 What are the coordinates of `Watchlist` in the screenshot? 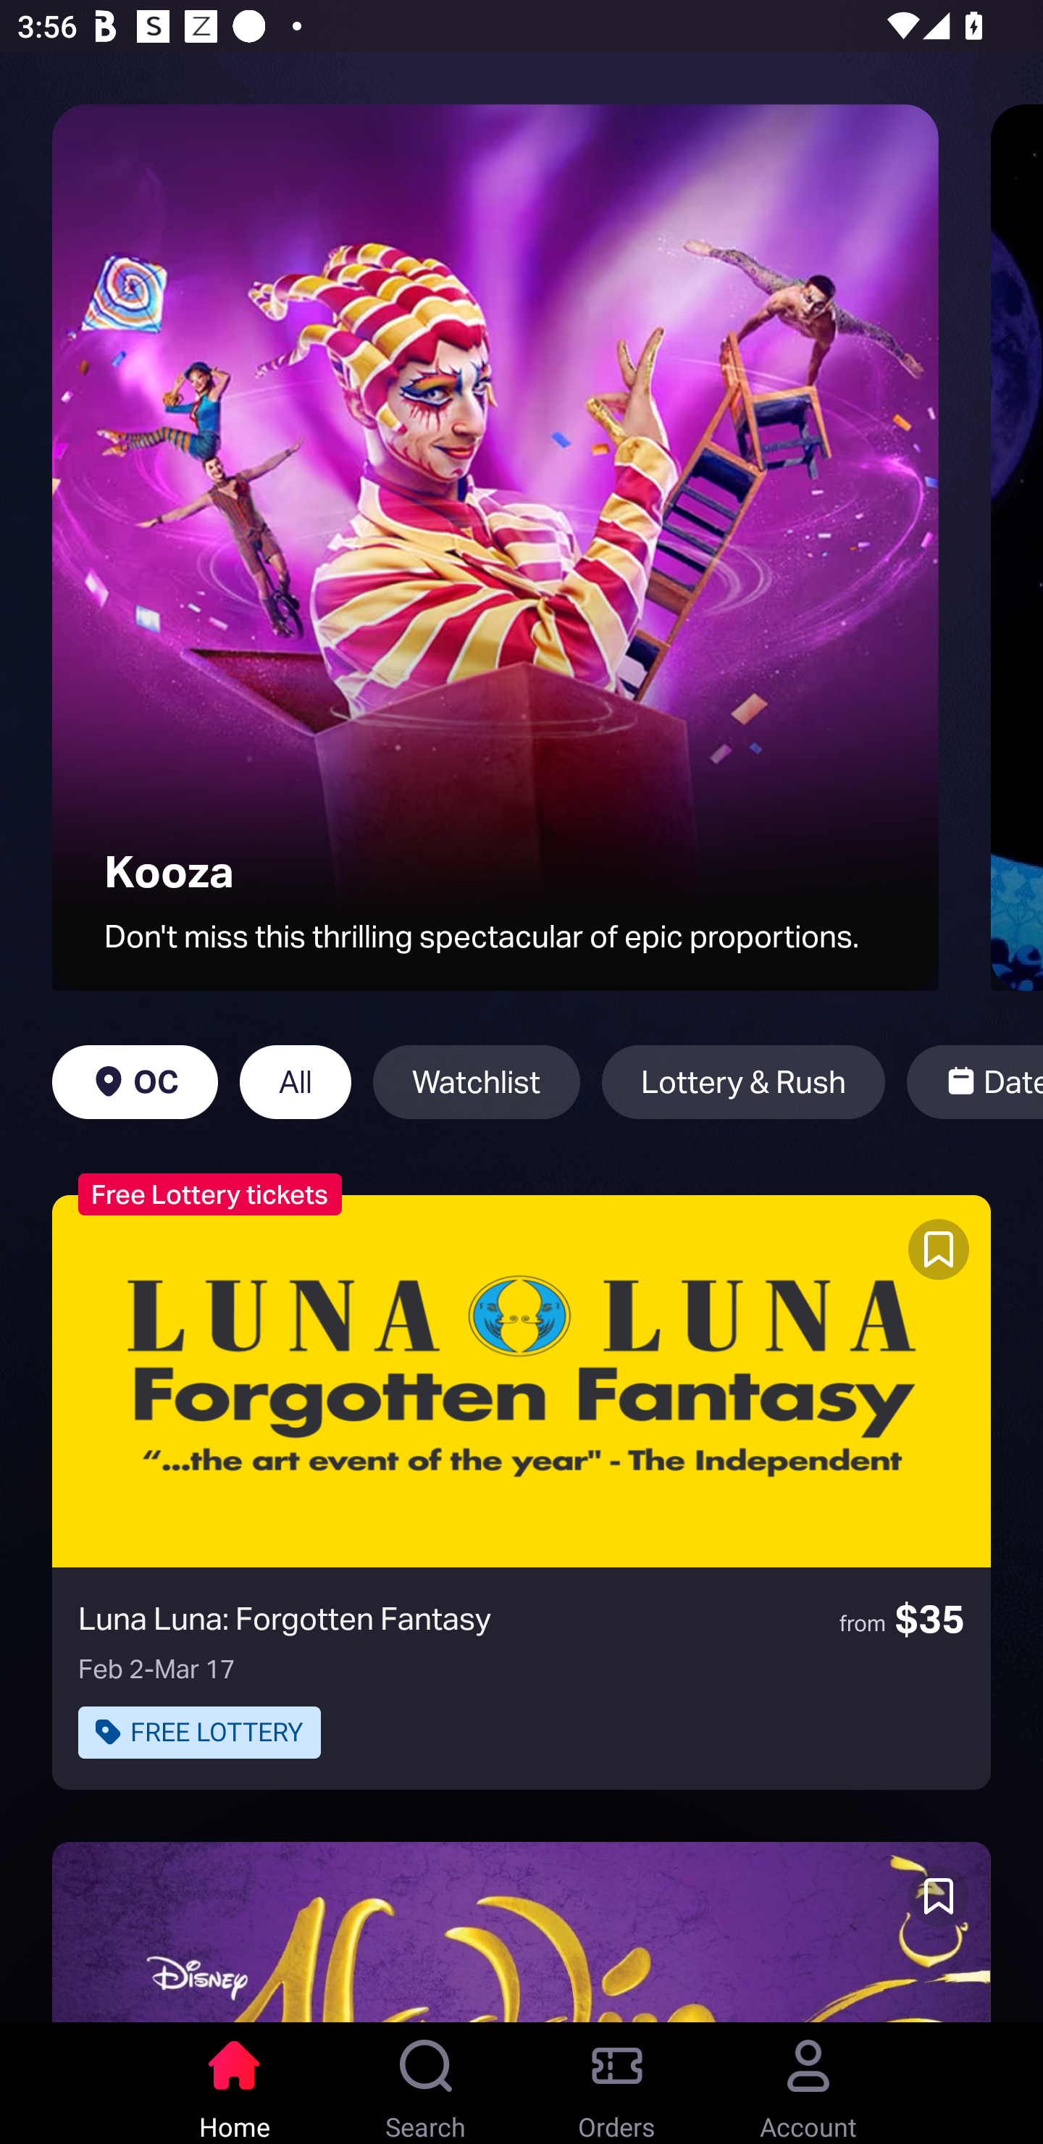 It's located at (477, 1082).